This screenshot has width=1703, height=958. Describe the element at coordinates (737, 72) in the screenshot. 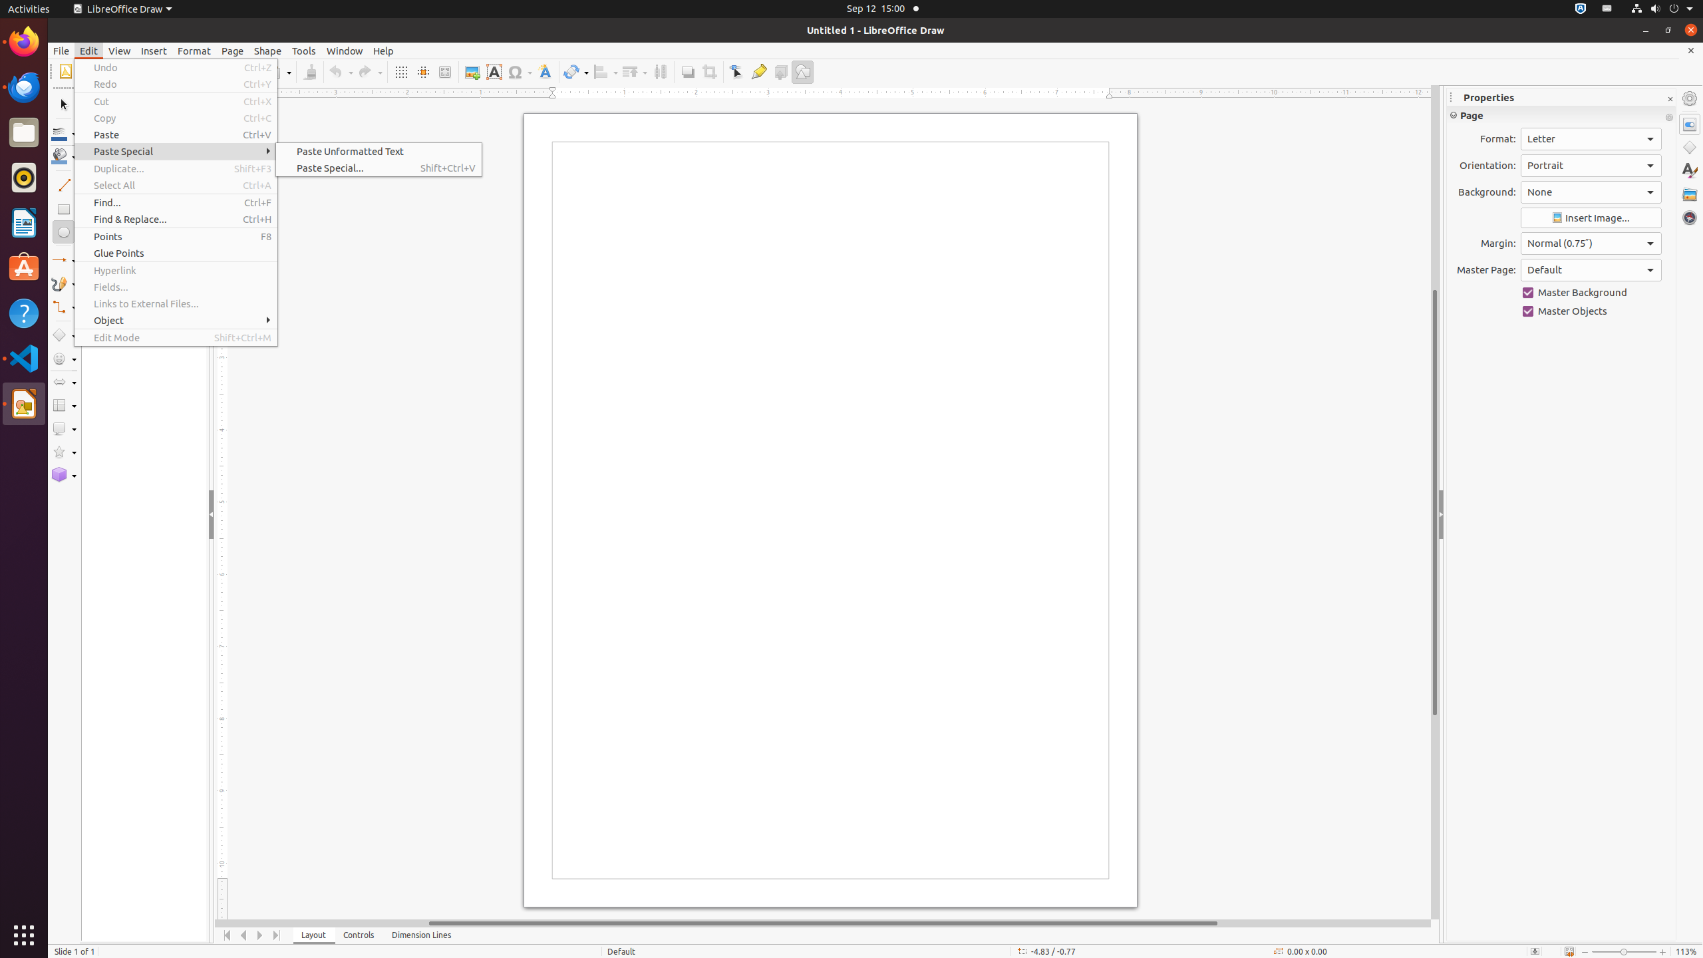

I see `Edit Points` at that location.